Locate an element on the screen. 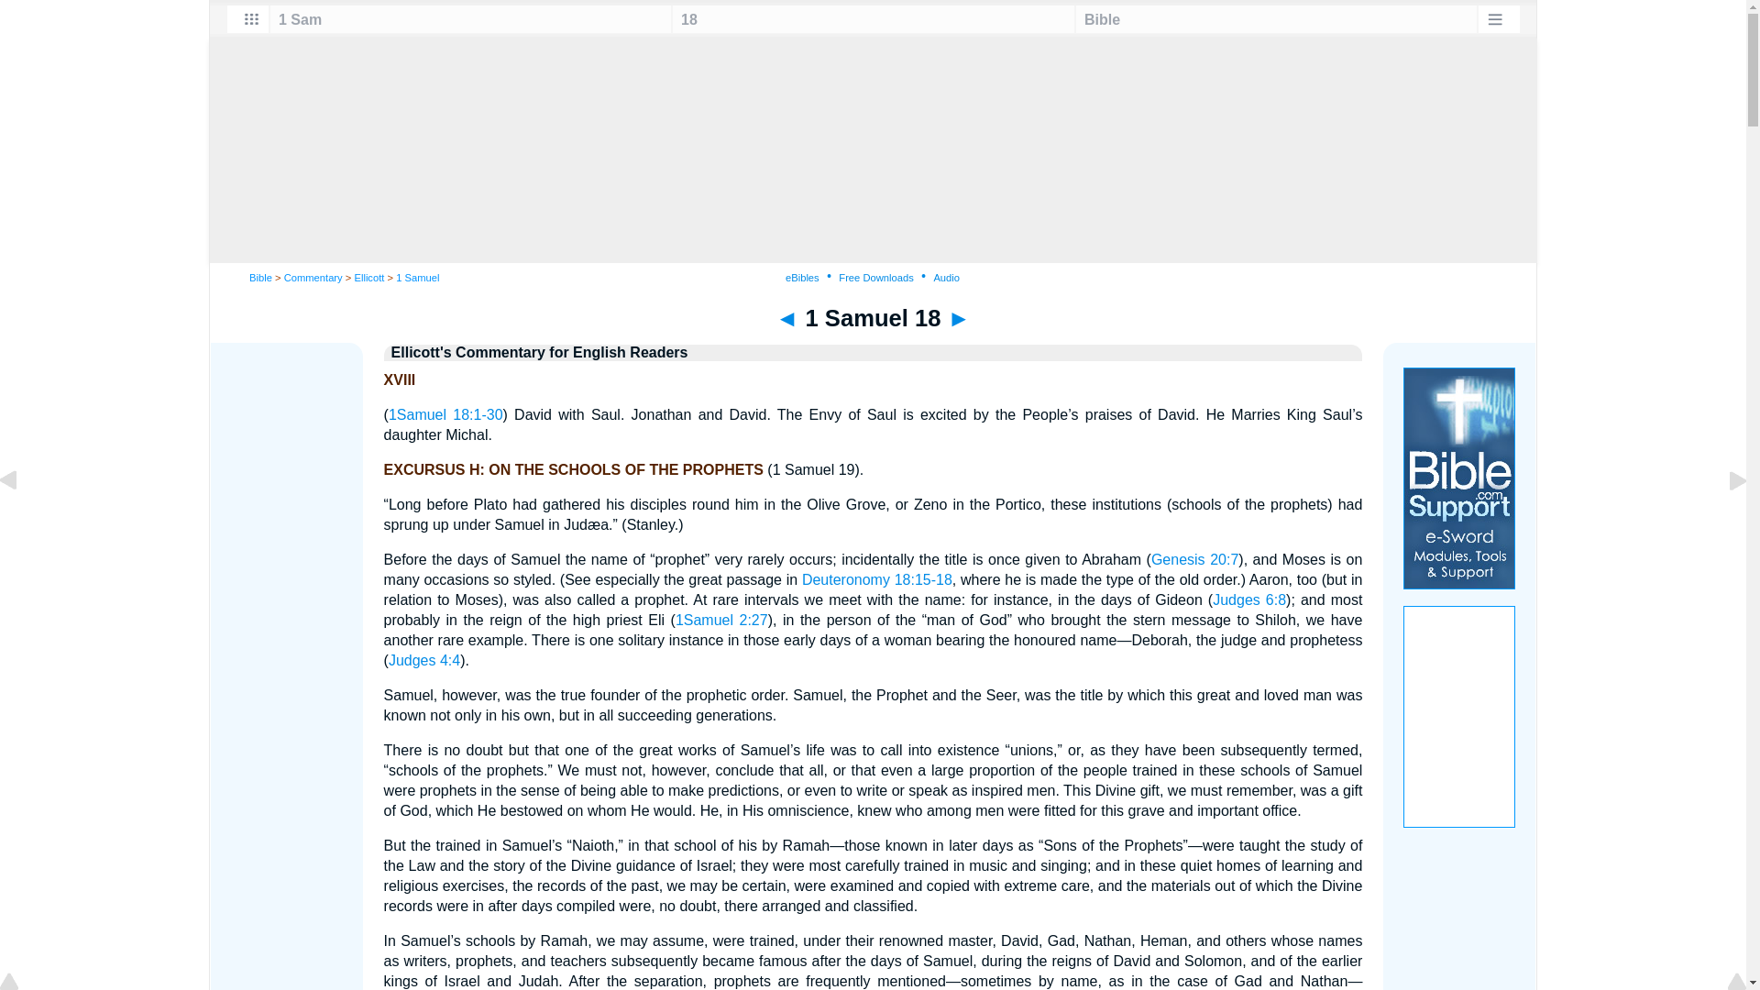  1 Samuel 17 is located at coordinates (786, 317).